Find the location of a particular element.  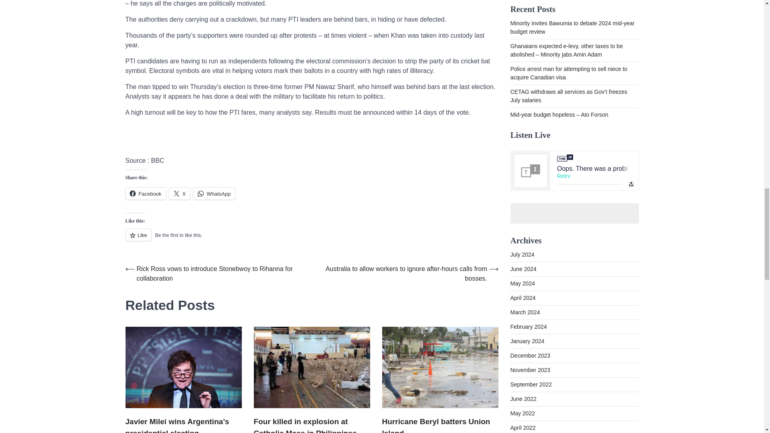

Click to share on Facebook is located at coordinates (145, 193).